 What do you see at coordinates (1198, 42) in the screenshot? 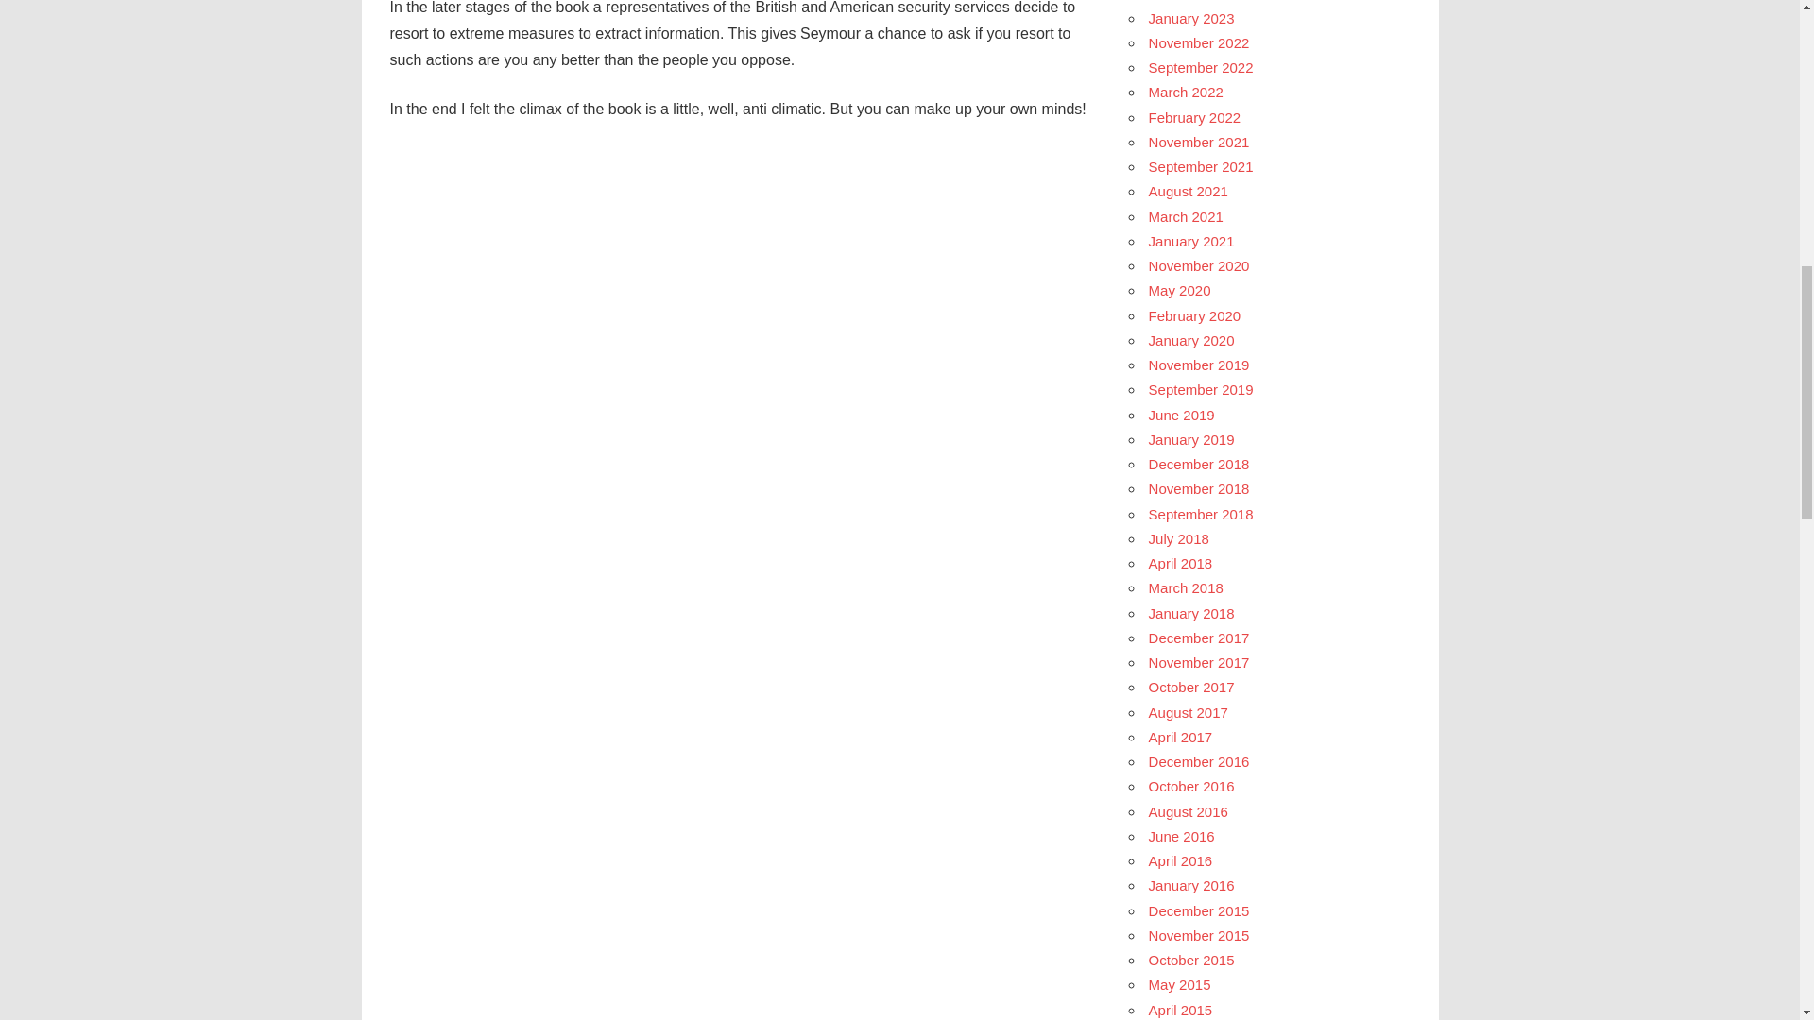
I see `November 2022` at bounding box center [1198, 42].